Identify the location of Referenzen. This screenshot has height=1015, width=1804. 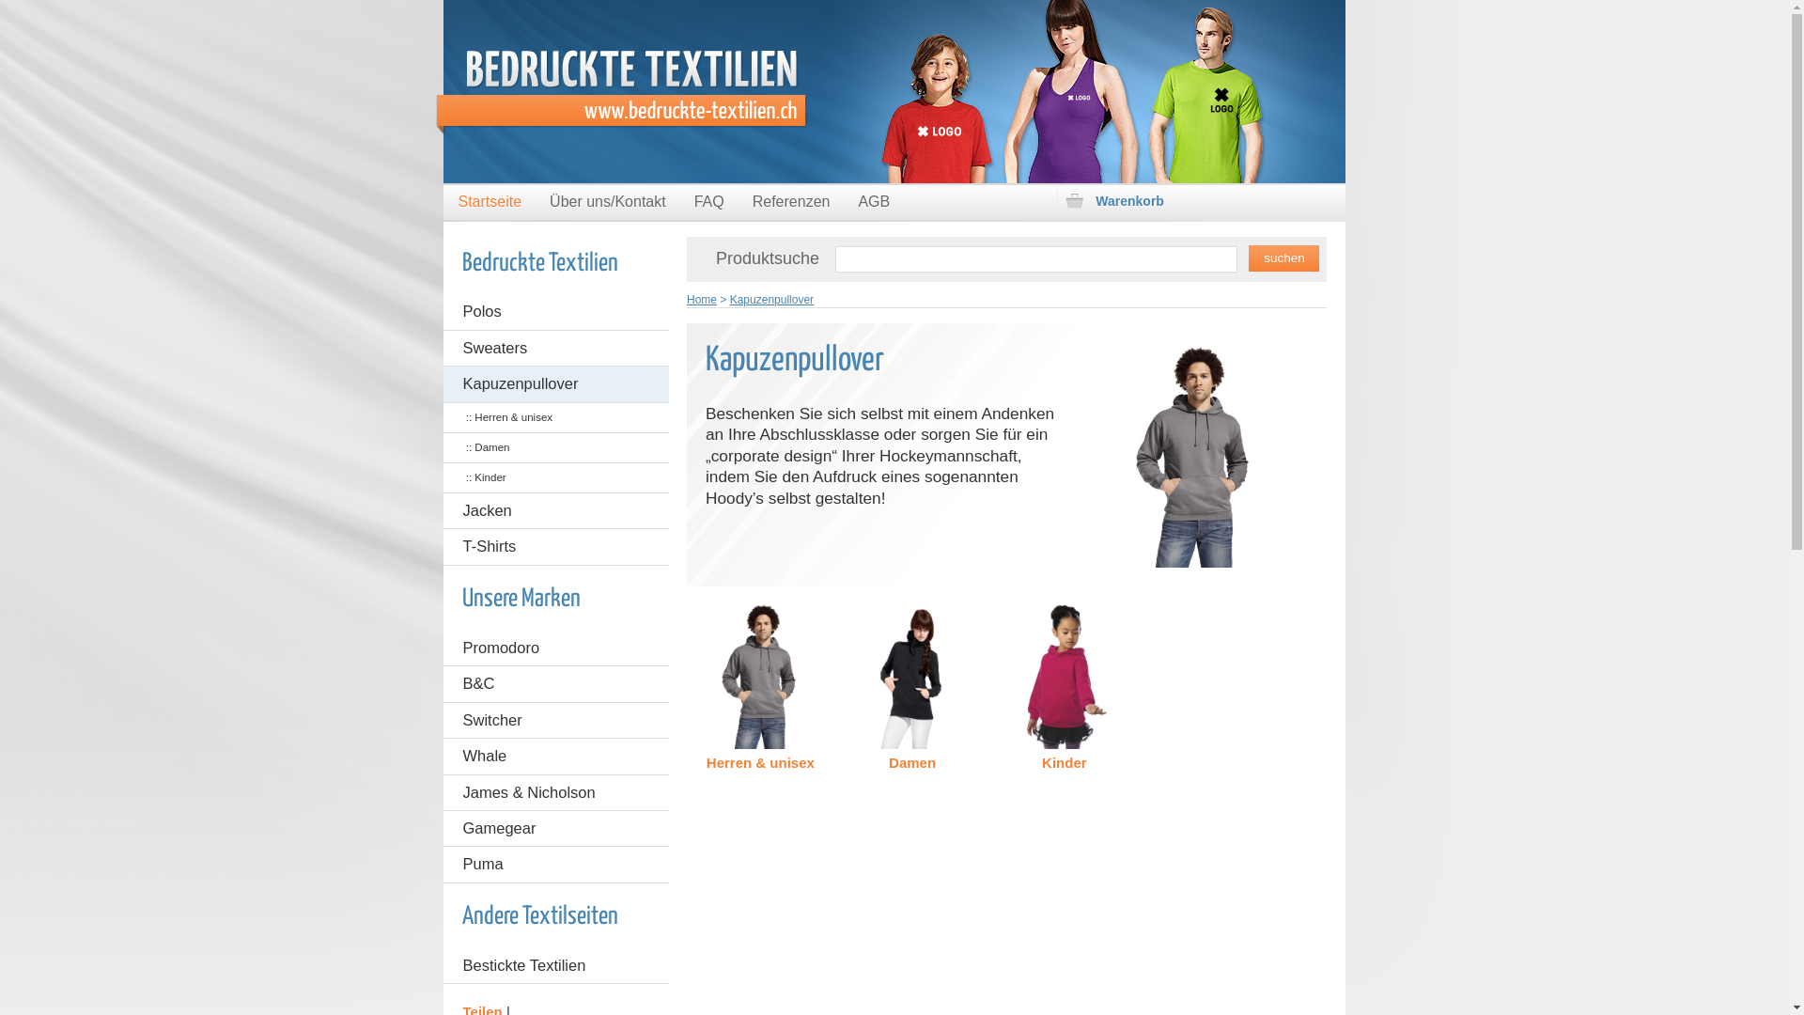
(791, 203).